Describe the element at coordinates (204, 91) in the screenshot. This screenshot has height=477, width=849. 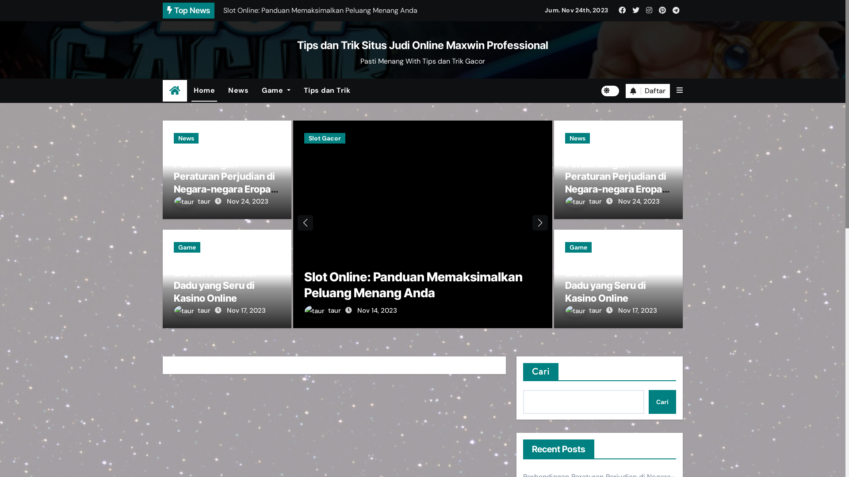
I see `Home` at that location.